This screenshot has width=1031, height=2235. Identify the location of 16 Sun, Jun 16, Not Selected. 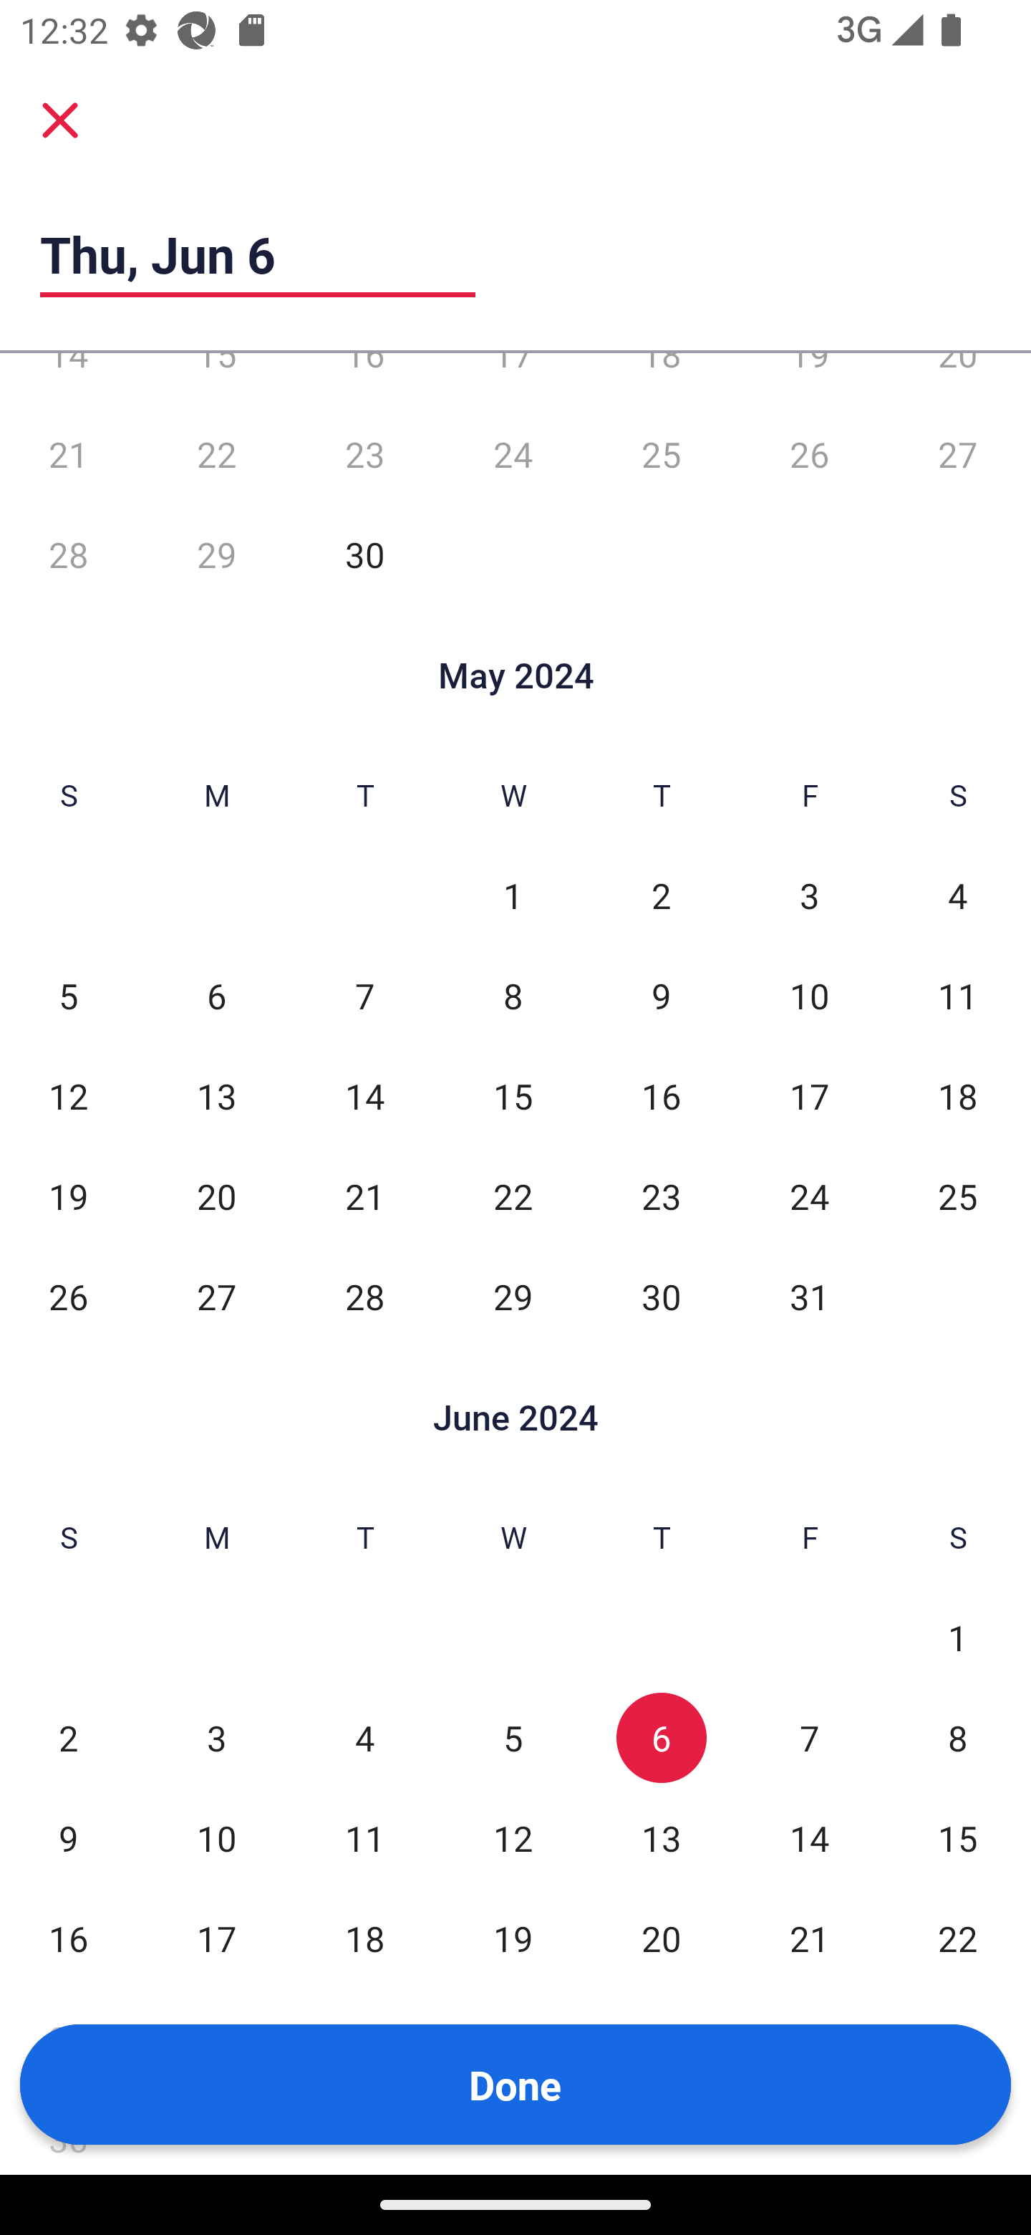
(68, 1938).